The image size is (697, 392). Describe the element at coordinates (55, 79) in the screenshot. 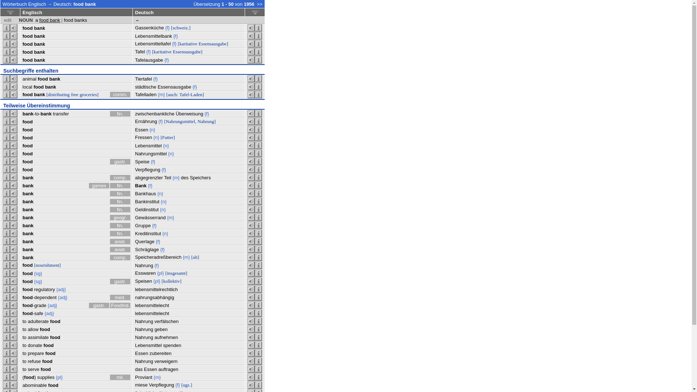

I see `bank` at that location.